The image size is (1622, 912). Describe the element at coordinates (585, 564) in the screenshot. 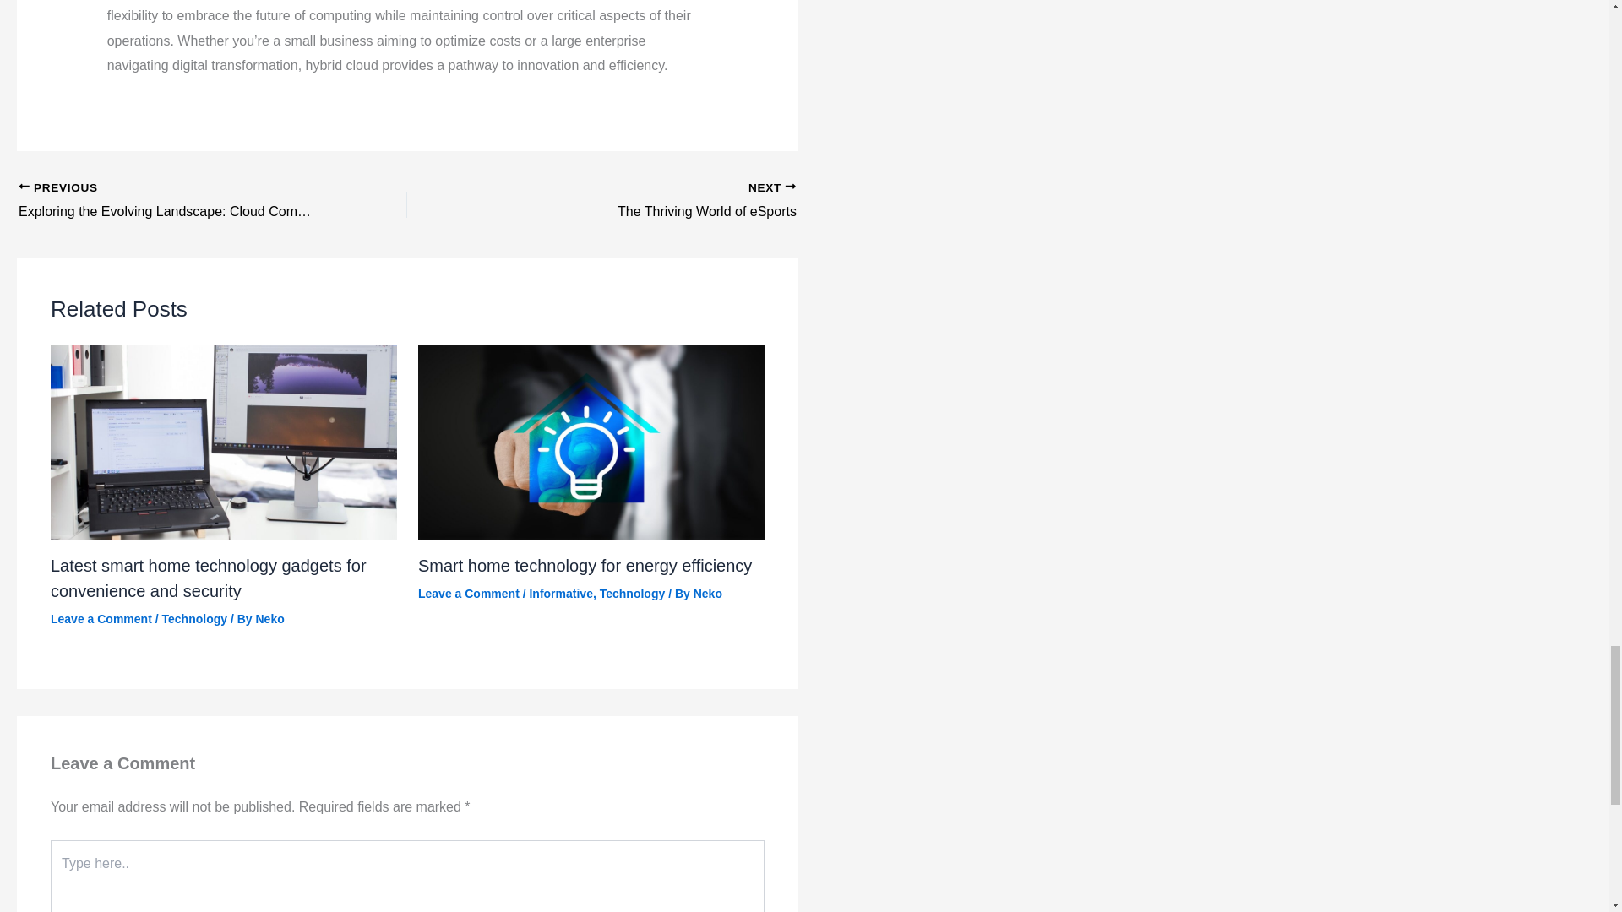

I see `Smart home technology for energy efficiency` at that location.